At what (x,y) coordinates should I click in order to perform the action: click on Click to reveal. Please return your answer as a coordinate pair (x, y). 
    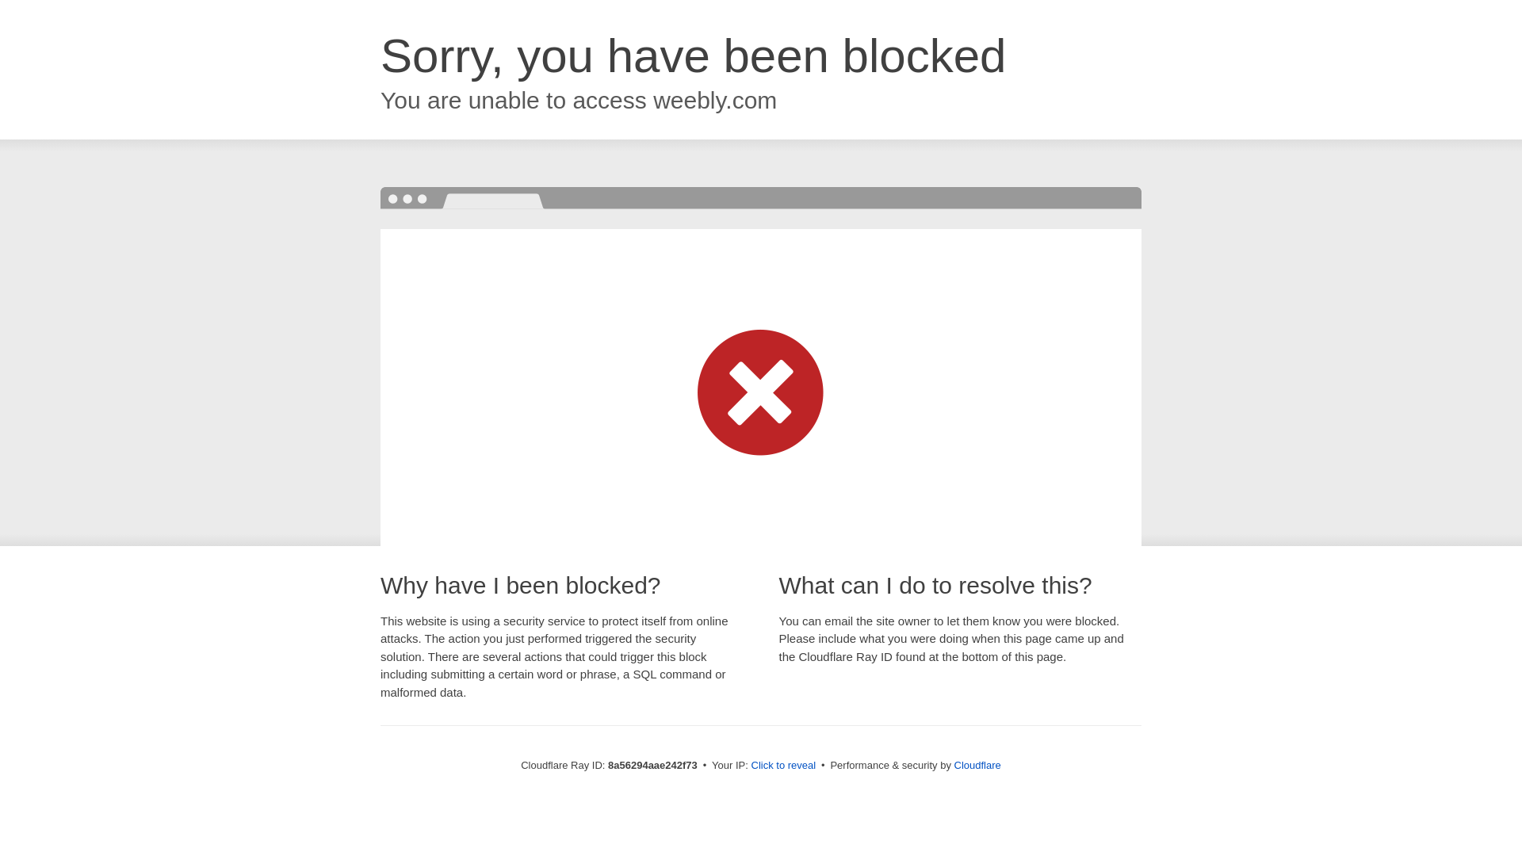
    Looking at the image, I should click on (783, 766).